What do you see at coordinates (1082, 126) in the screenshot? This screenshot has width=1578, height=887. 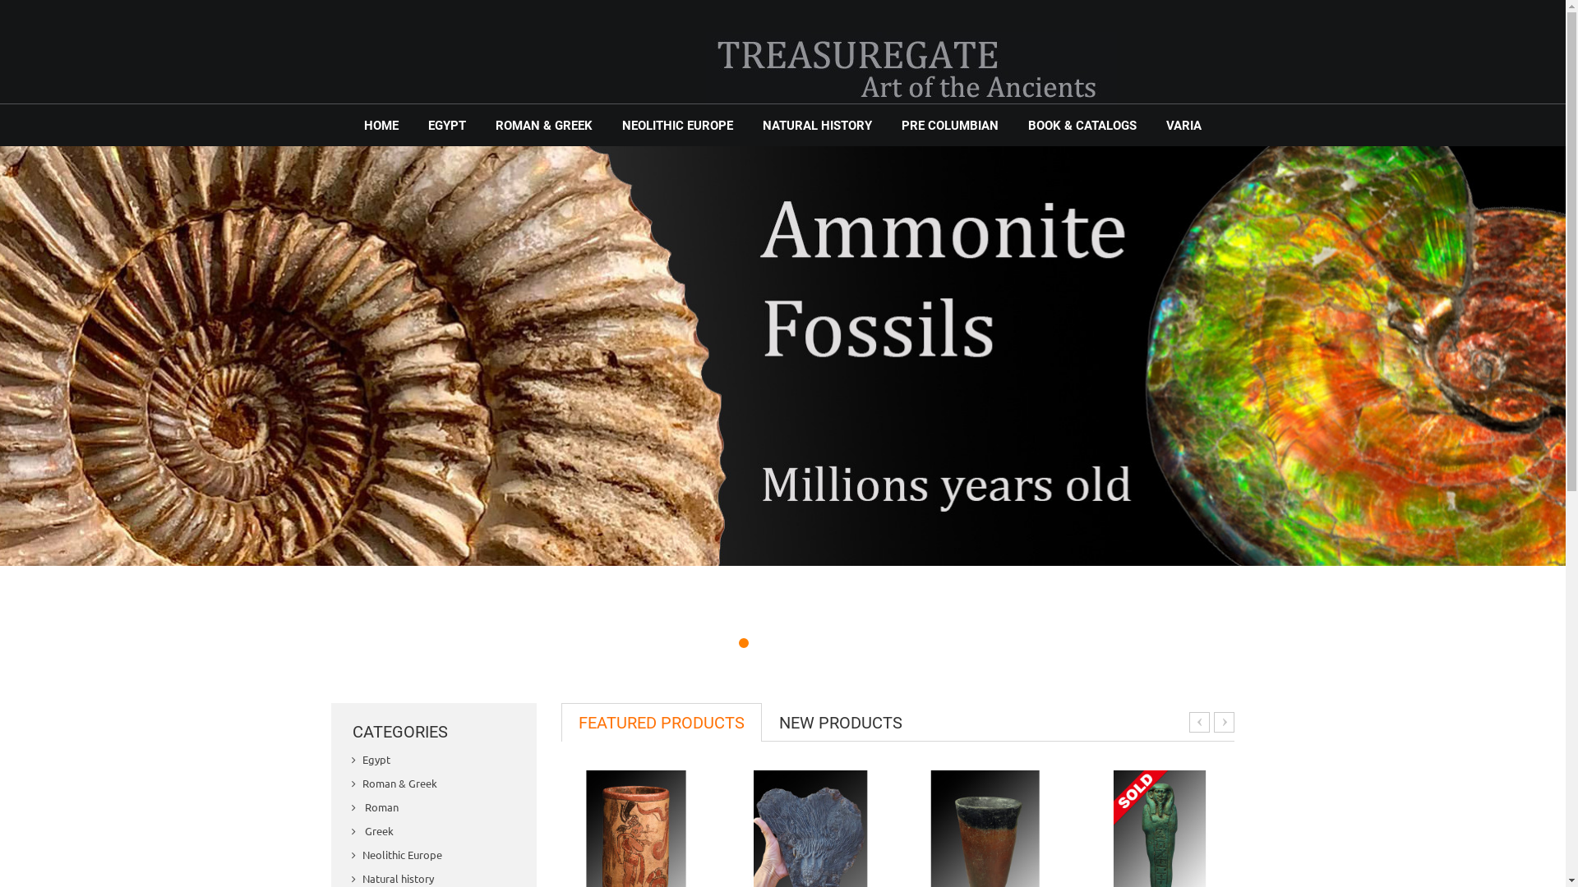 I see `BOOK & CATALOGS` at bounding box center [1082, 126].